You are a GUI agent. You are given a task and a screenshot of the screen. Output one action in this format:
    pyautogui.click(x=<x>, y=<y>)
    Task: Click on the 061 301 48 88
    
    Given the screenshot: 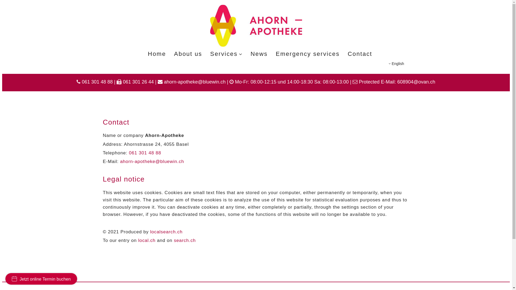 What is the action you would take?
    pyautogui.click(x=145, y=153)
    